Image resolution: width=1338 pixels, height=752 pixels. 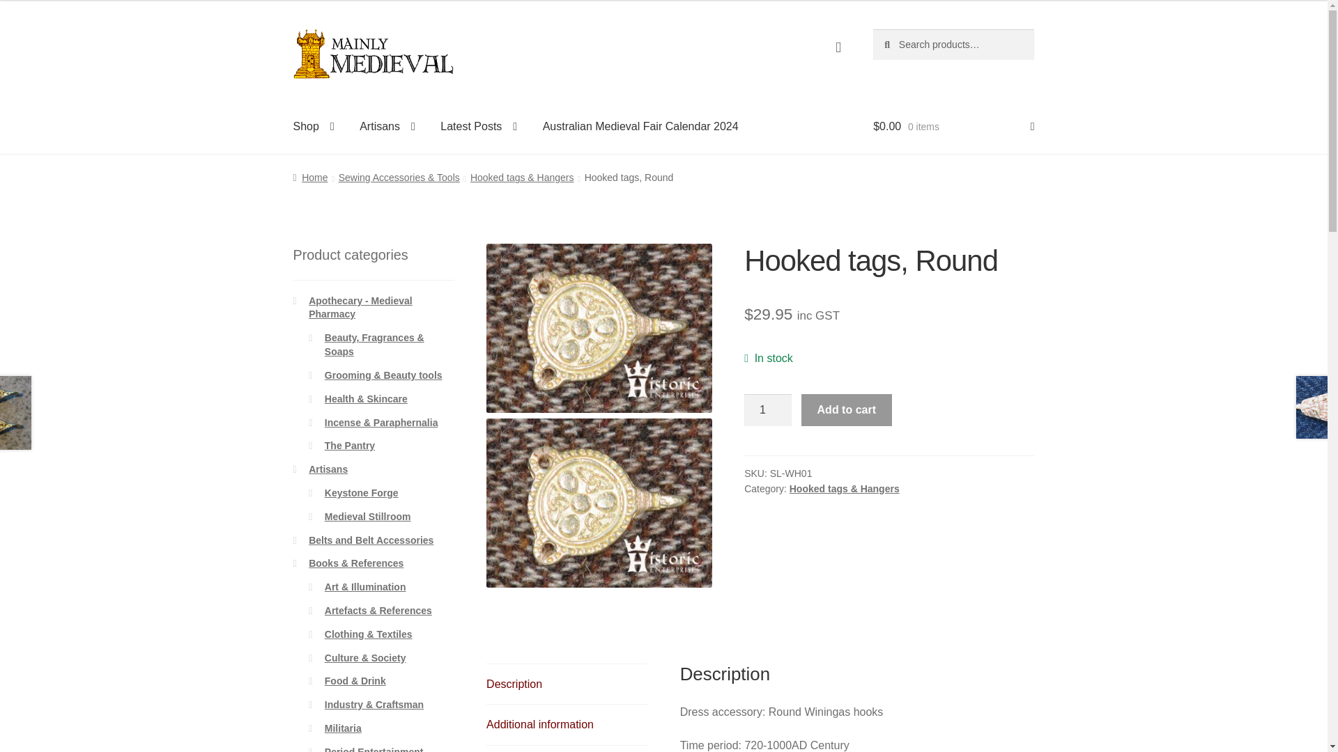 I want to click on Shop, so click(x=314, y=127).